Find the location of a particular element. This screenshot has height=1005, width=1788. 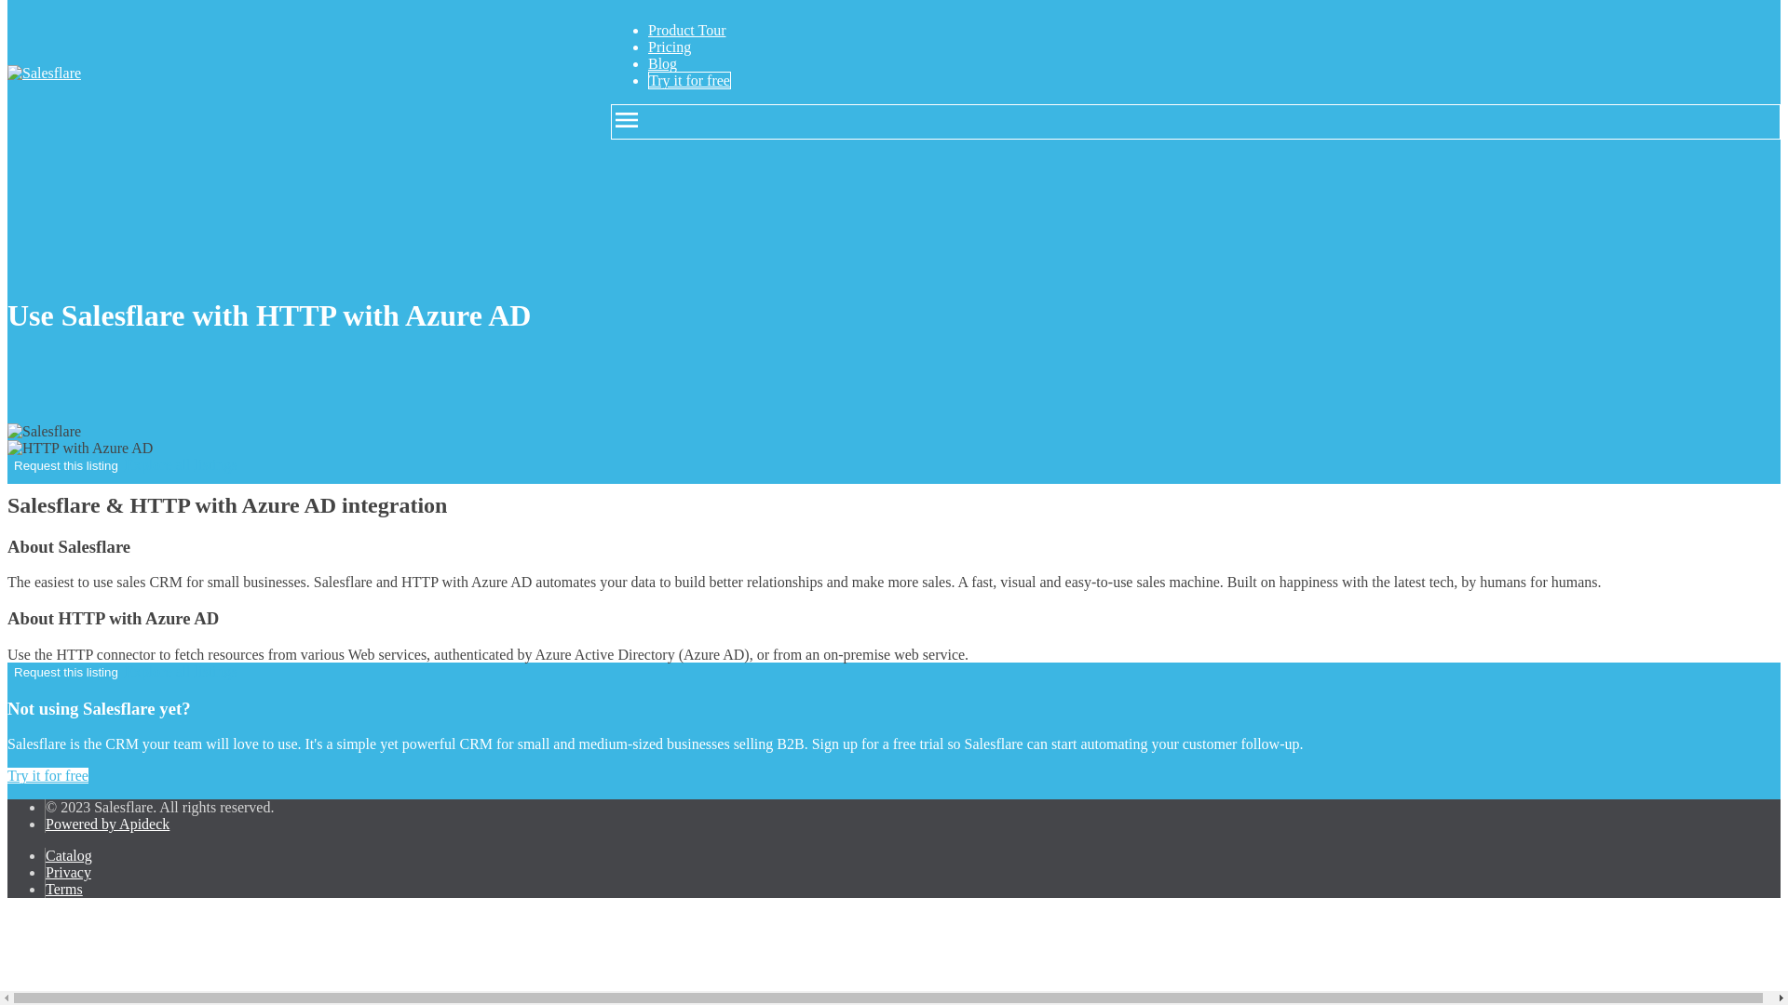

Explore all listings is located at coordinates (181, 671).